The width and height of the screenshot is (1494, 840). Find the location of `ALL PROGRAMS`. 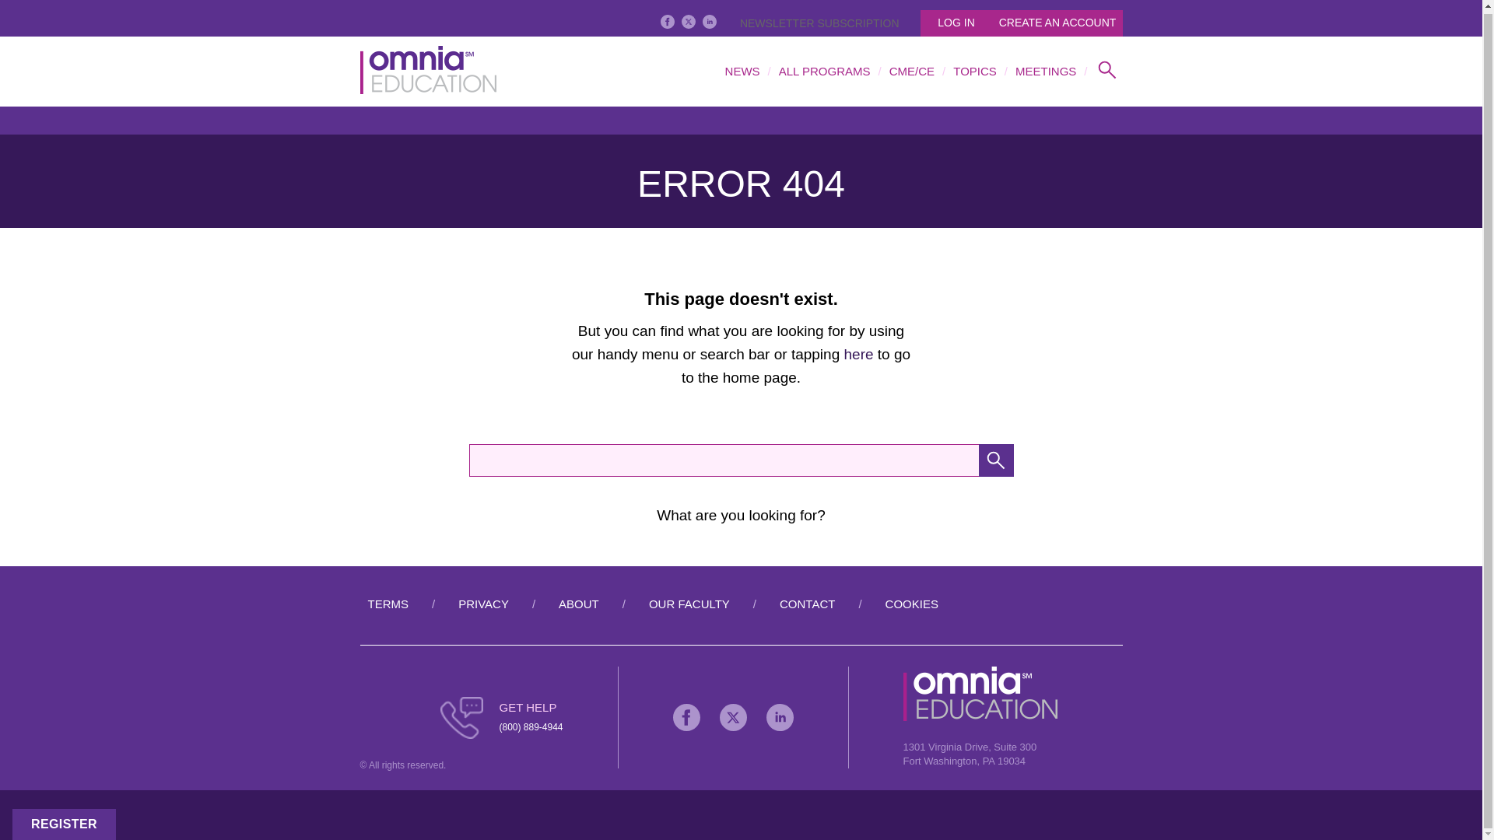

ALL PROGRAMS is located at coordinates (825, 72).